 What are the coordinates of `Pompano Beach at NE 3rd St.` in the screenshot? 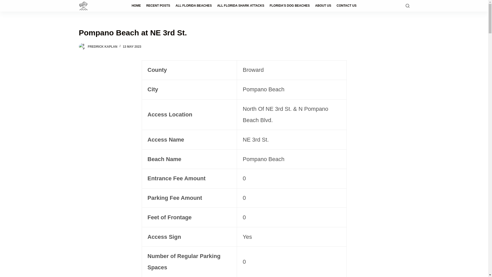 It's located at (244, 33).